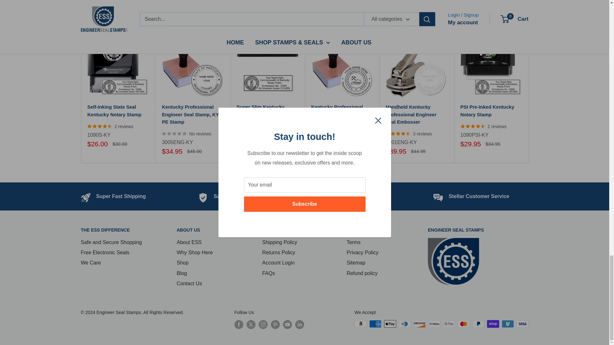 This screenshot has width=614, height=345. I want to click on Safe and Secure Shopping, so click(246, 196).